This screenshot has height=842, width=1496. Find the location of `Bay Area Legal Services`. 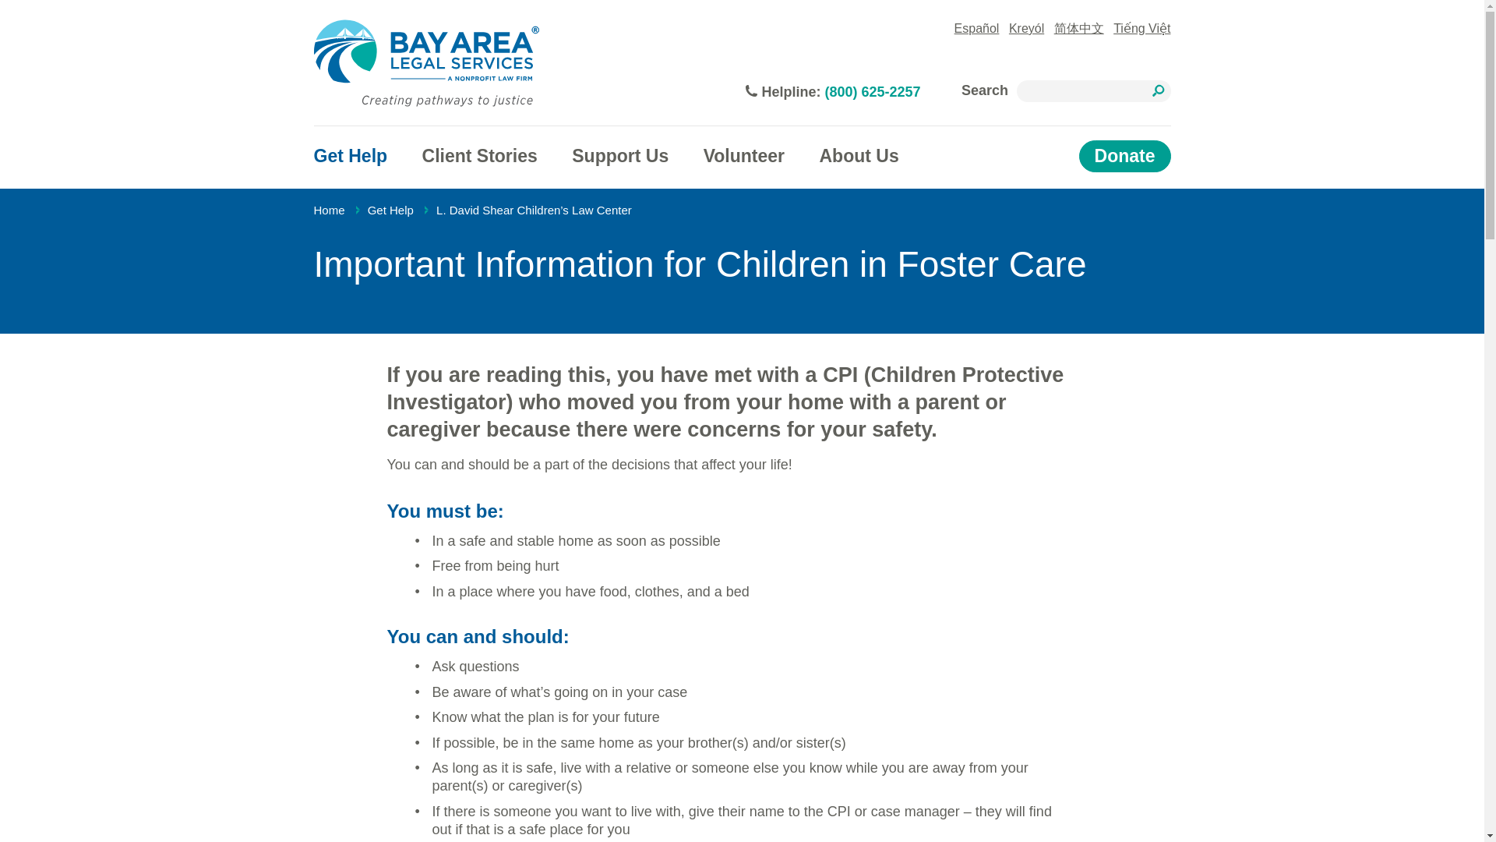

Bay Area Legal Services is located at coordinates (425, 62).